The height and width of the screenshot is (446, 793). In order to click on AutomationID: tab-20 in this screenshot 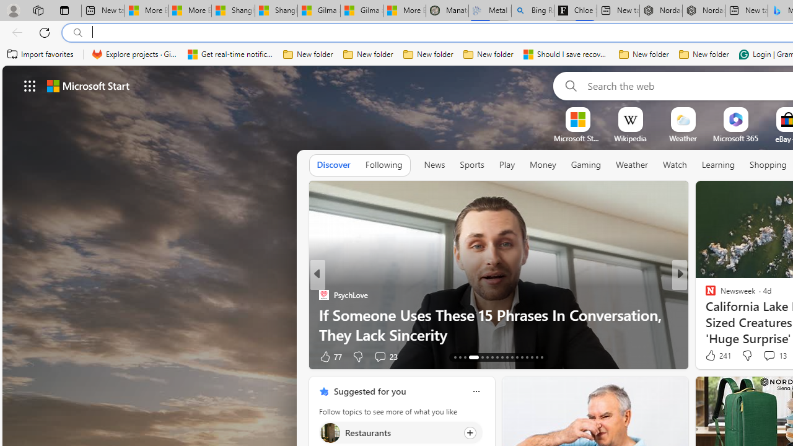, I will do `click(497, 357)`.